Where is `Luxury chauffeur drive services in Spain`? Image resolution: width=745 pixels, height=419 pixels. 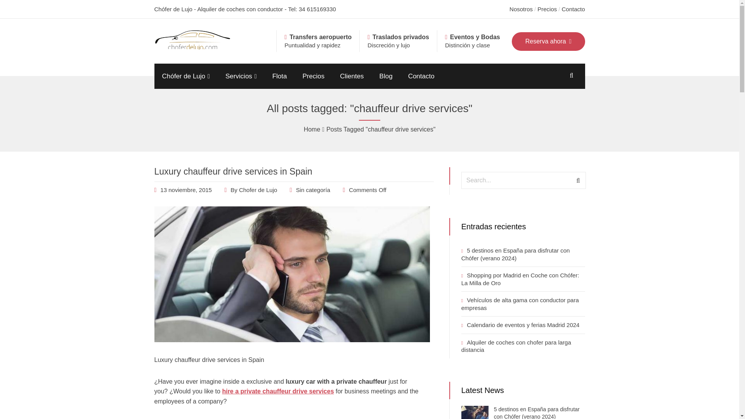 Luxury chauffeur drive services in Spain is located at coordinates (233, 171).